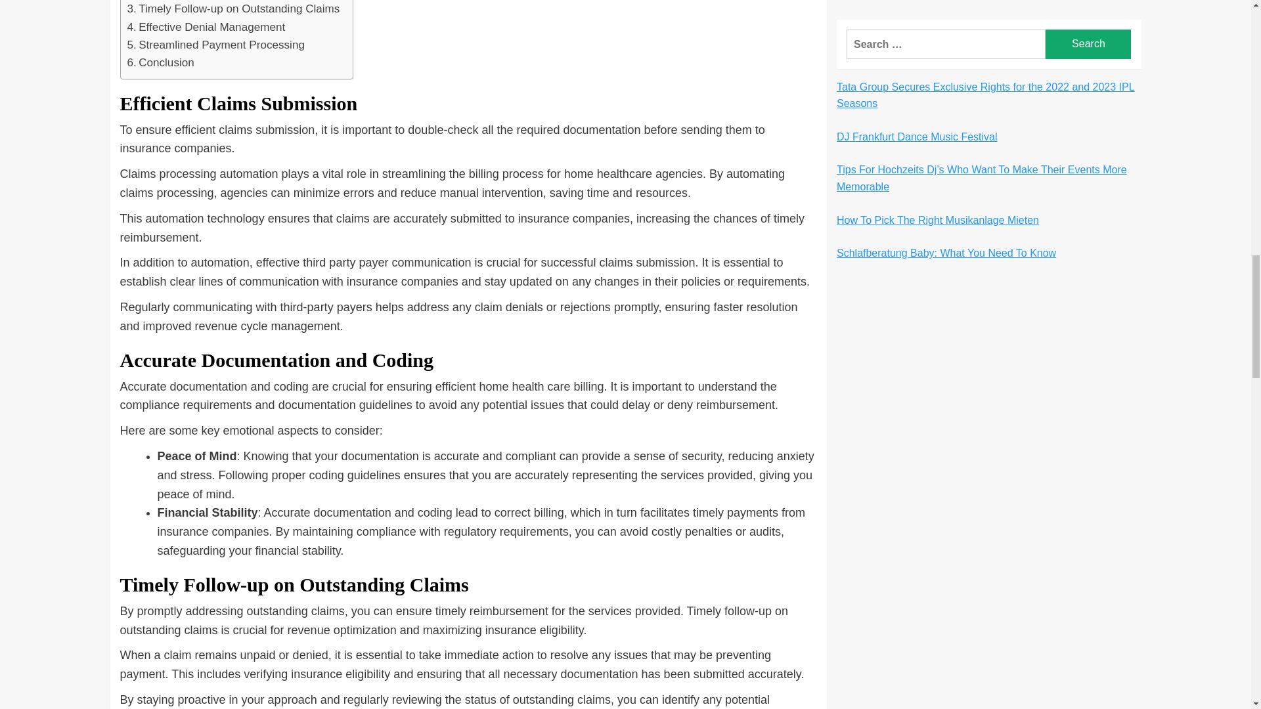  What do you see at coordinates (215, 45) in the screenshot?
I see `Streamlined Payment Processing` at bounding box center [215, 45].